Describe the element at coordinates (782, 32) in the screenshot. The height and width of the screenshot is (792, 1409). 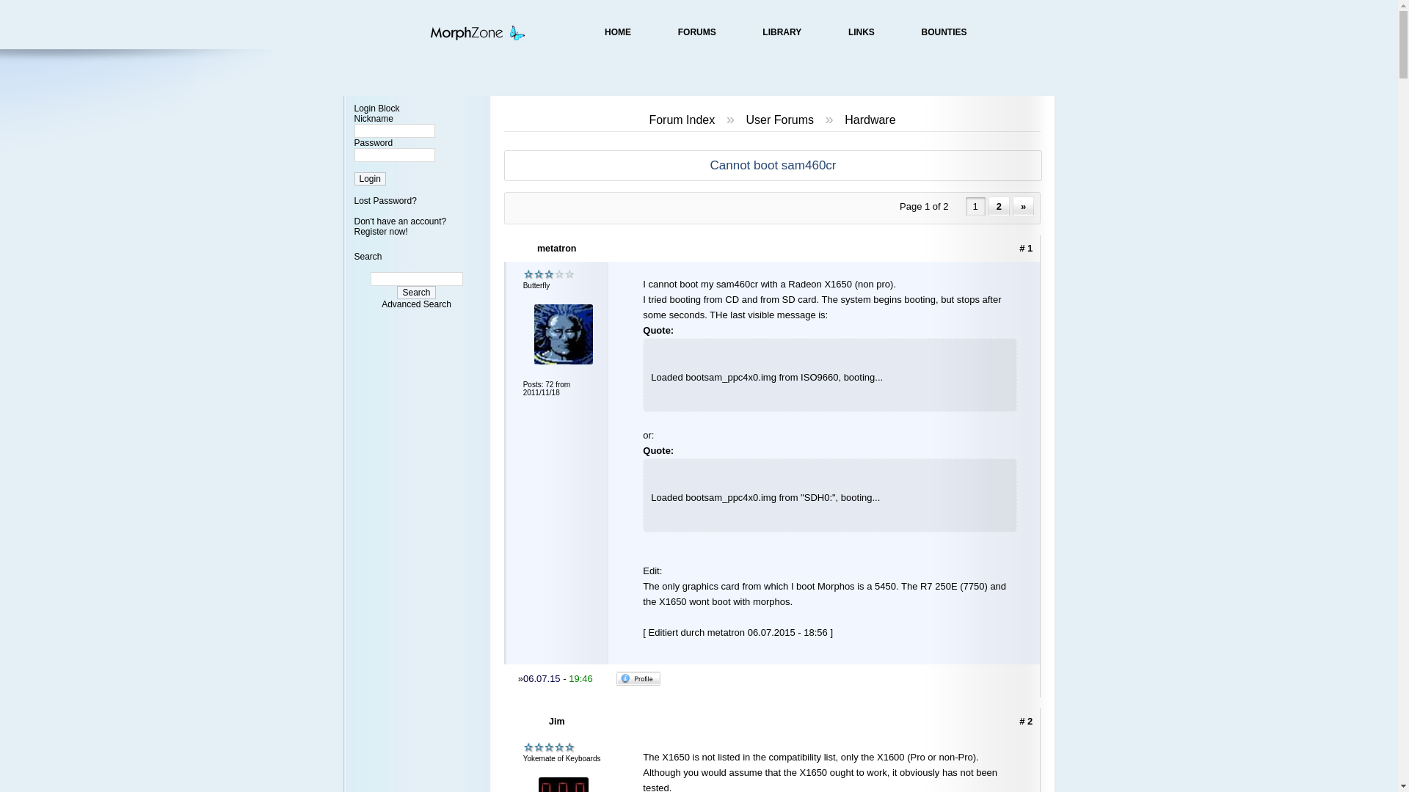
I see `LIBRARY` at that location.